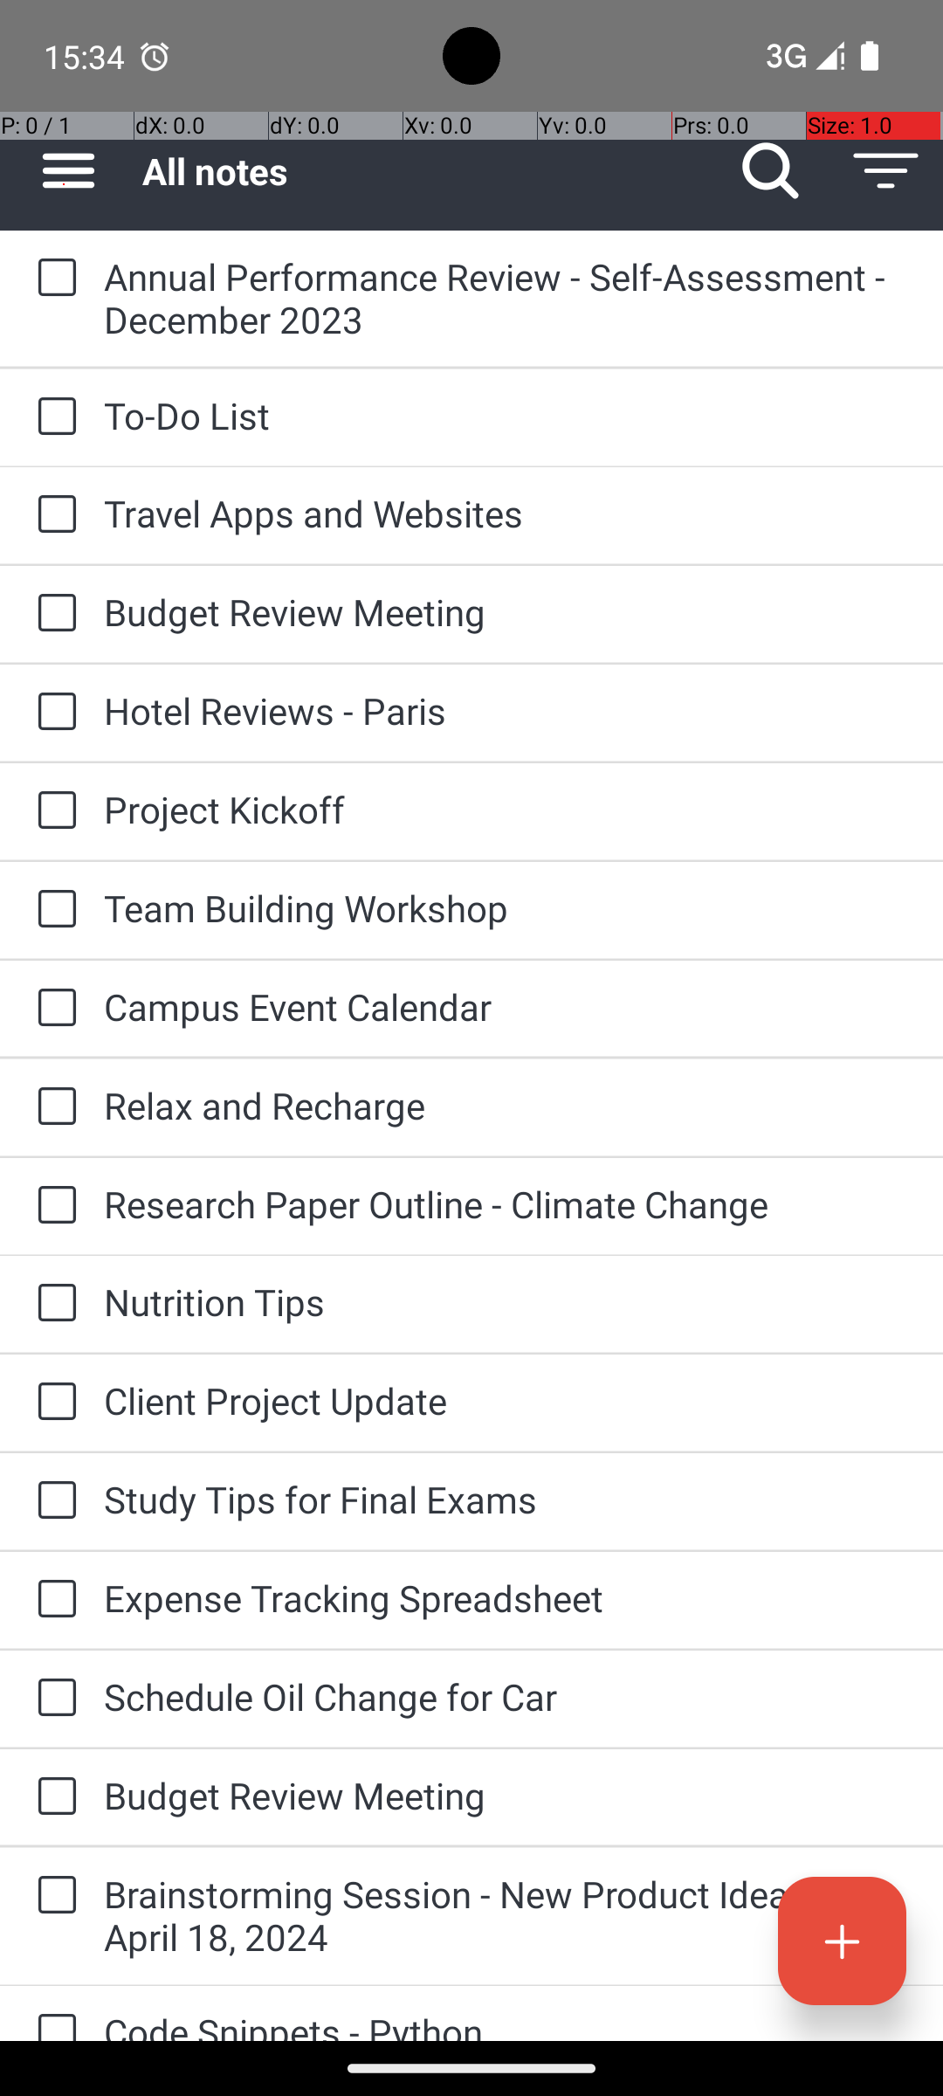  What do you see at coordinates (506, 1203) in the screenshot?
I see `Research Paper Outline - Climate Change` at bounding box center [506, 1203].